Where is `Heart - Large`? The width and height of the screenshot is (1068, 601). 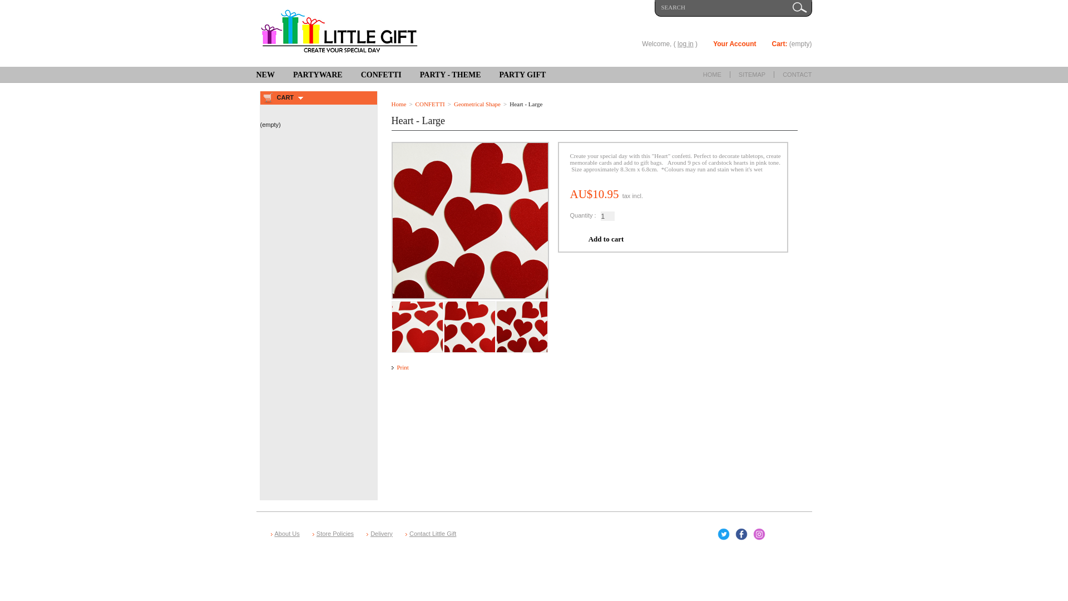
Heart - Large is located at coordinates (469, 304).